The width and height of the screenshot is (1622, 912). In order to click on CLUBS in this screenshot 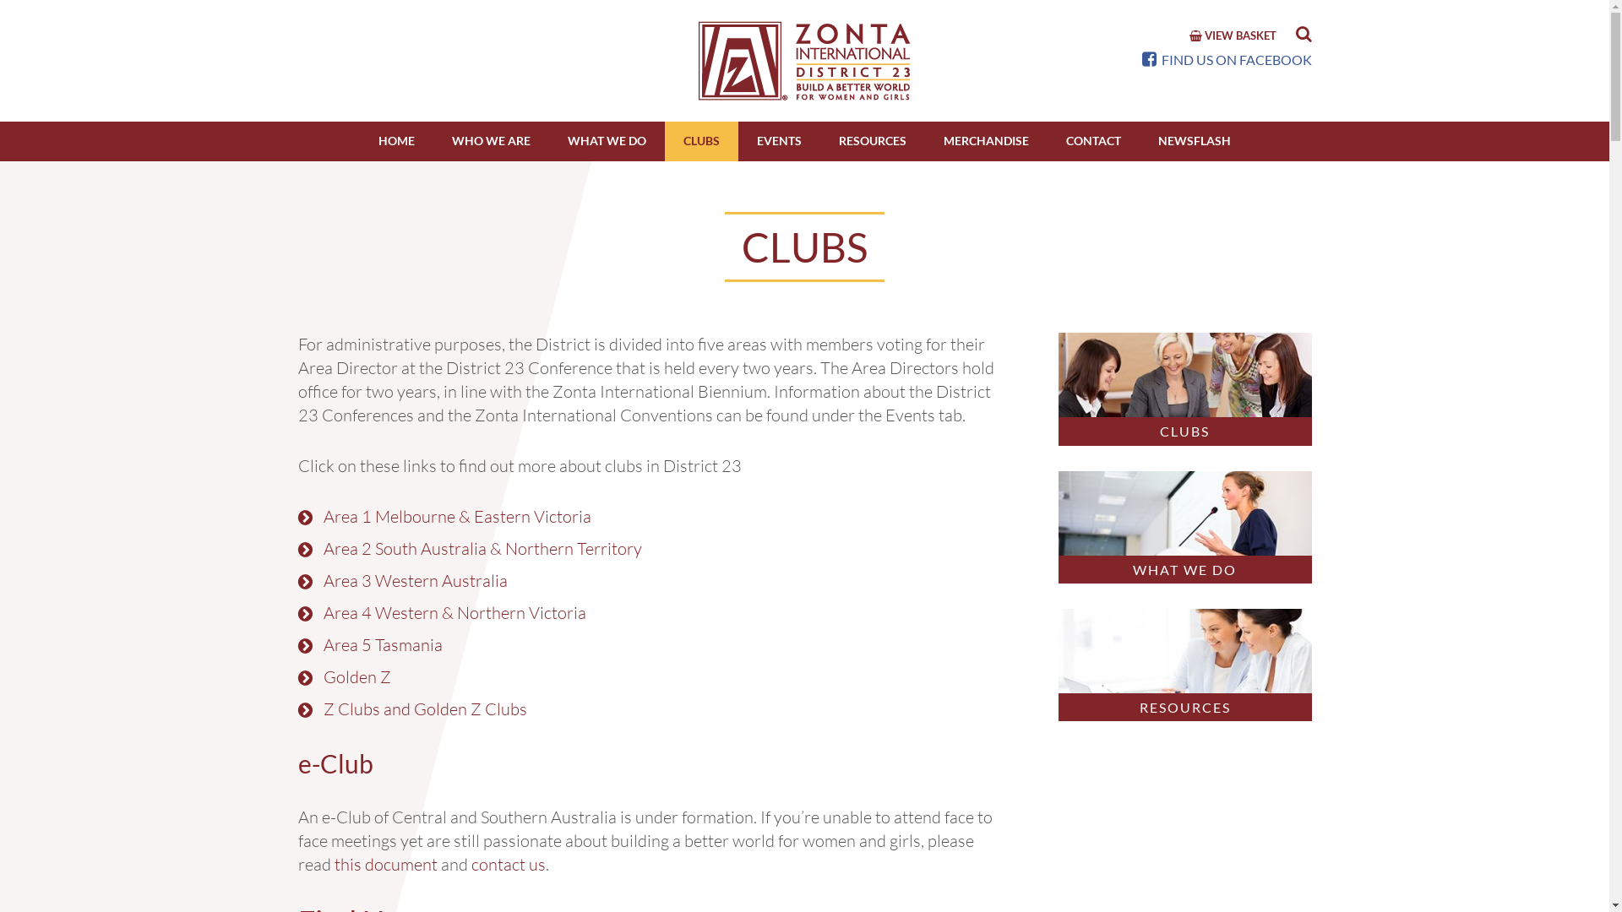, I will do `click(1184, 388)`.